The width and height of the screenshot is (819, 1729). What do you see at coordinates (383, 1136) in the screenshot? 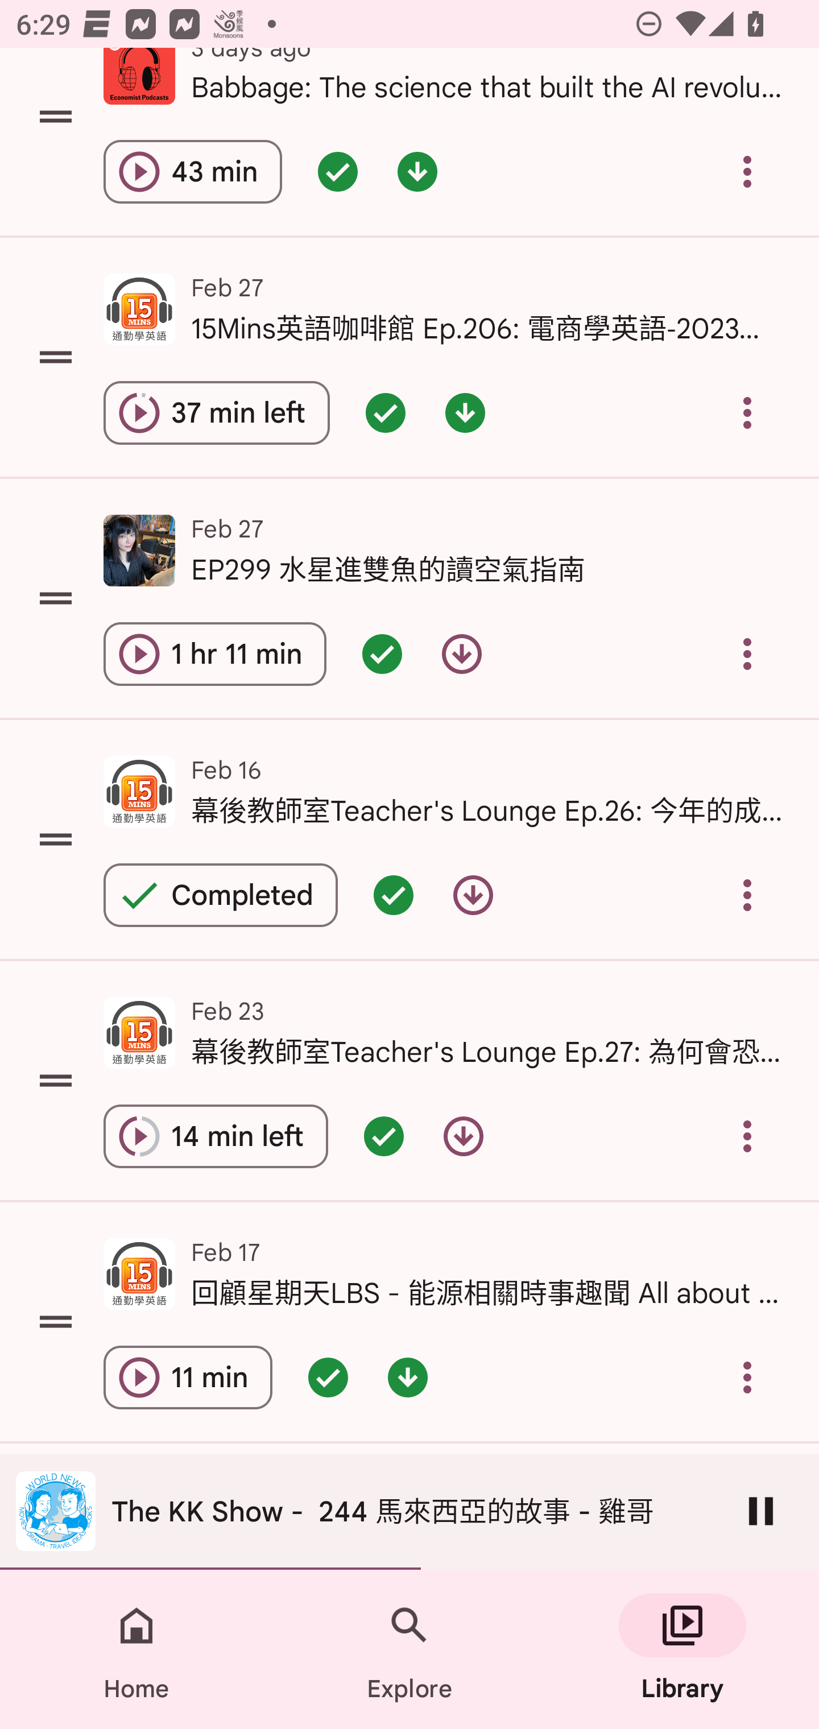
I see `Episode queued - double tap for options` at bounding box center [383, 1136].